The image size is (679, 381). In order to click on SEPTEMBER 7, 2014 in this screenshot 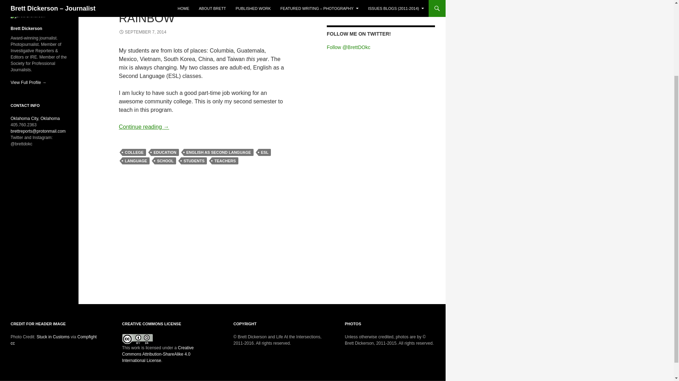, I will do `click(143, 32)`.